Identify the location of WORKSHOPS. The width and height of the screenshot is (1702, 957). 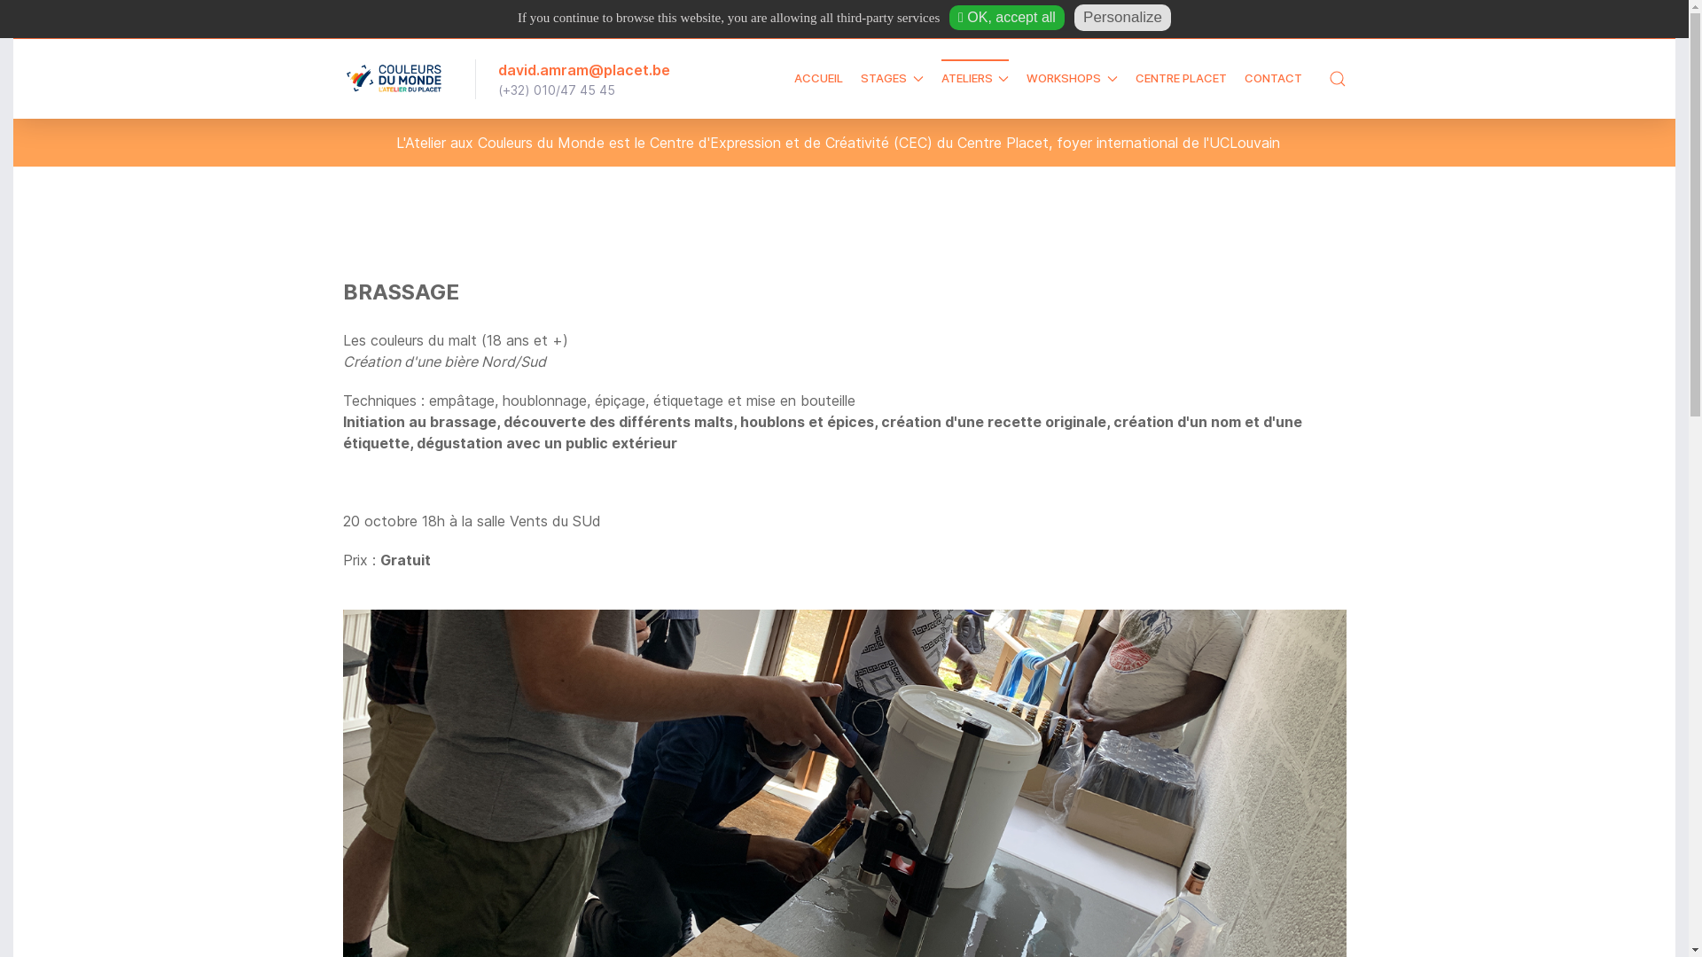
(1073, 79).